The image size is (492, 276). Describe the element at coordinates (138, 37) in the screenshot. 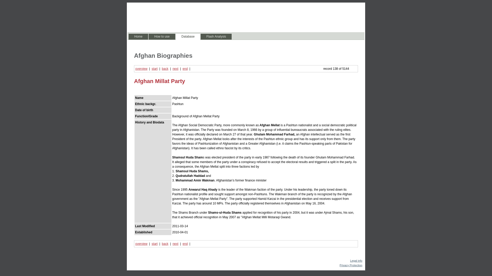

I see `Home` at that location.